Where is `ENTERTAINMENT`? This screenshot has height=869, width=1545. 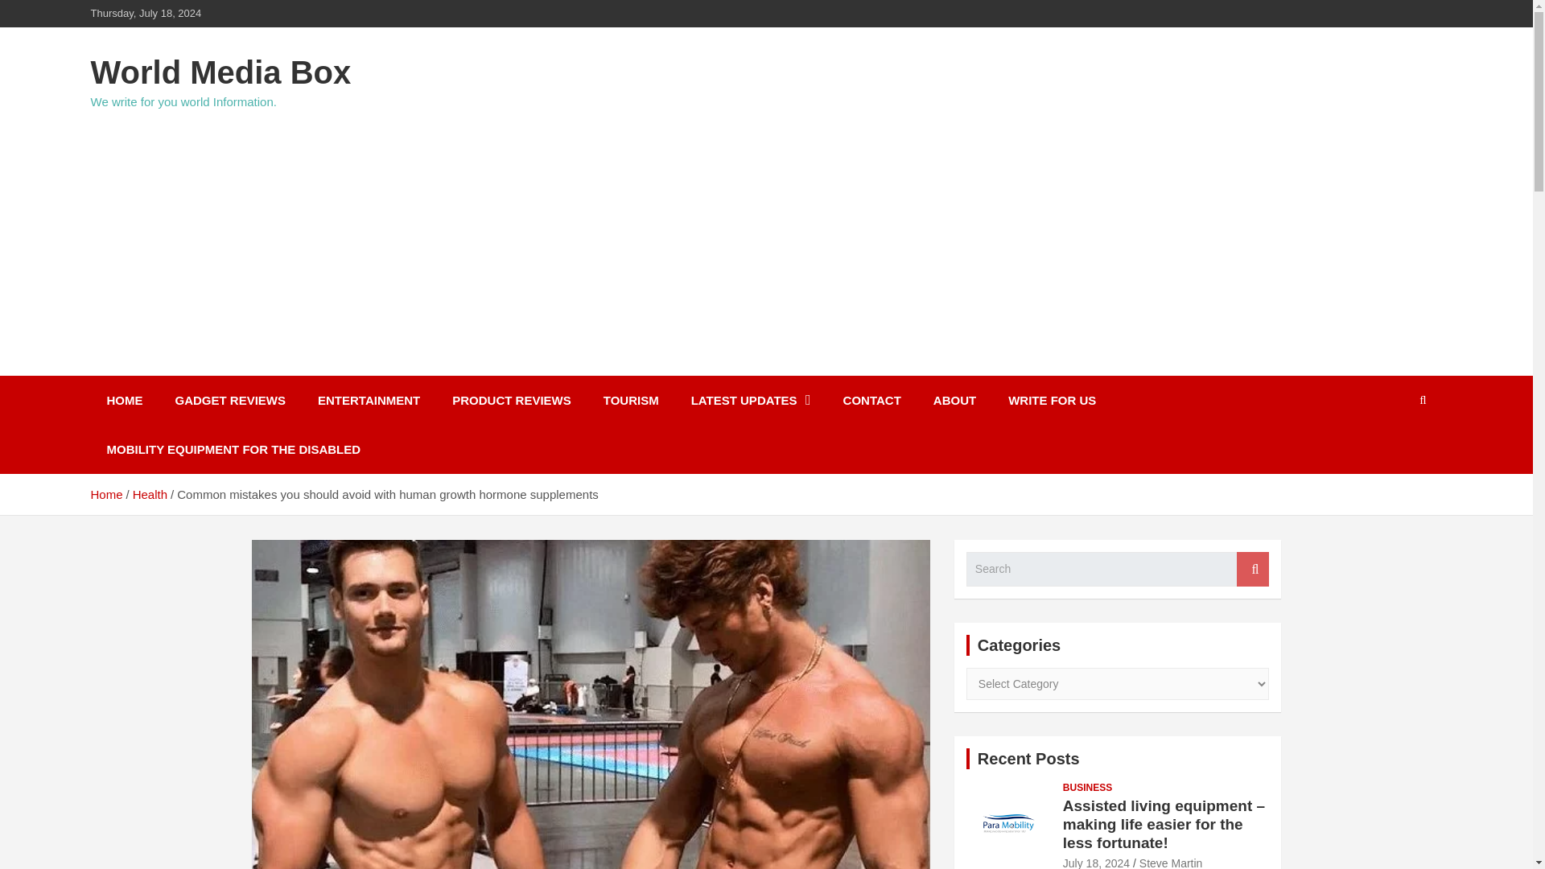 ENTERTAINMENT is located at coordinates (369, 400).